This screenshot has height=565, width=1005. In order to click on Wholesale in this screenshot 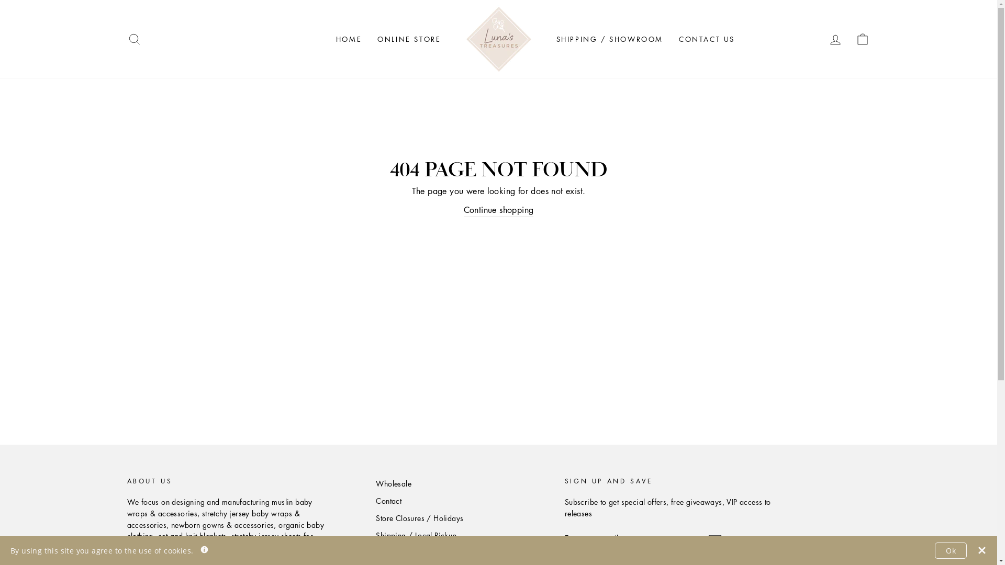, I will do `click(394, 484)`.